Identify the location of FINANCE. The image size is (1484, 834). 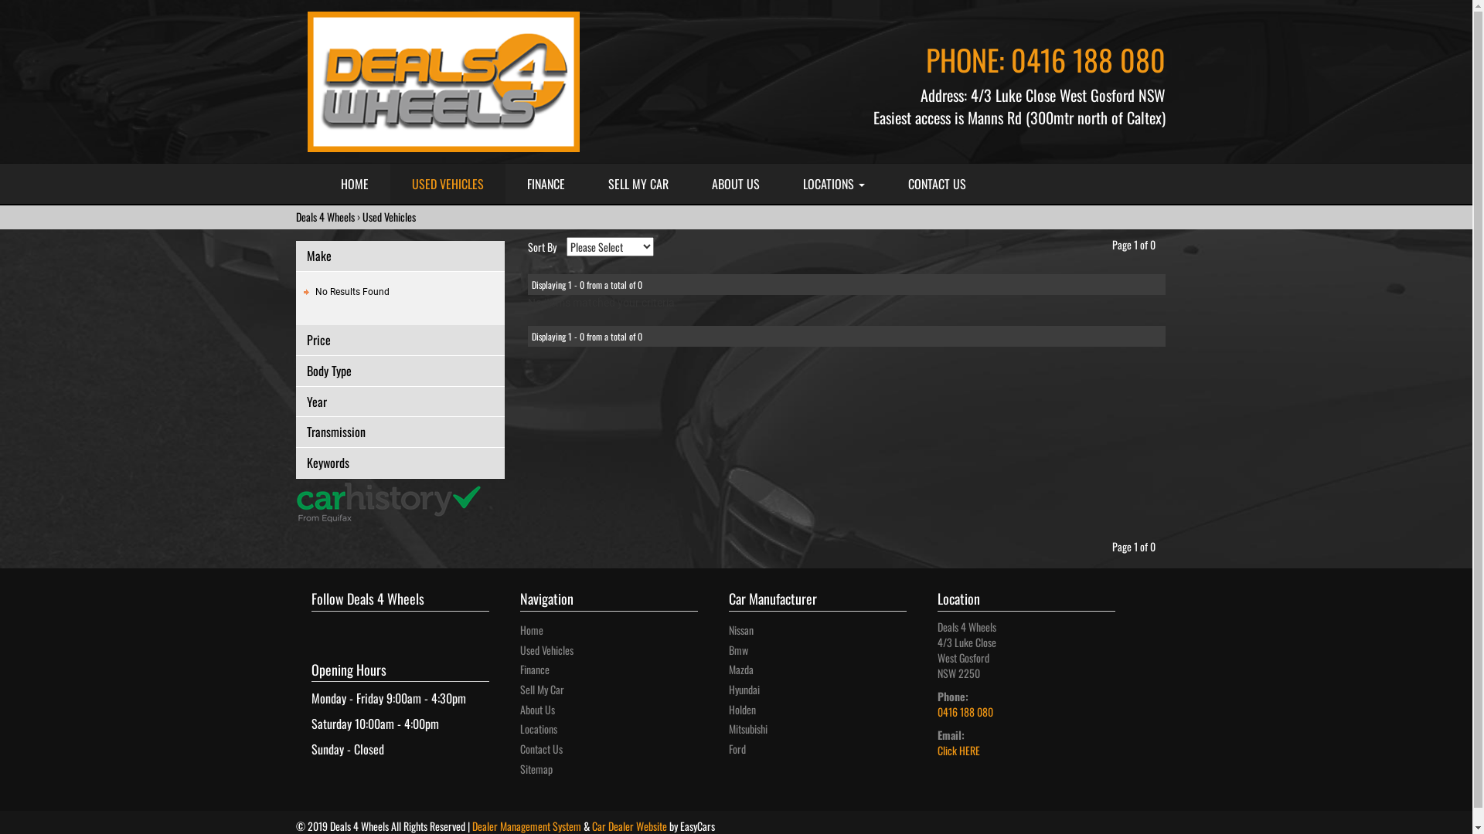
(546, 184).